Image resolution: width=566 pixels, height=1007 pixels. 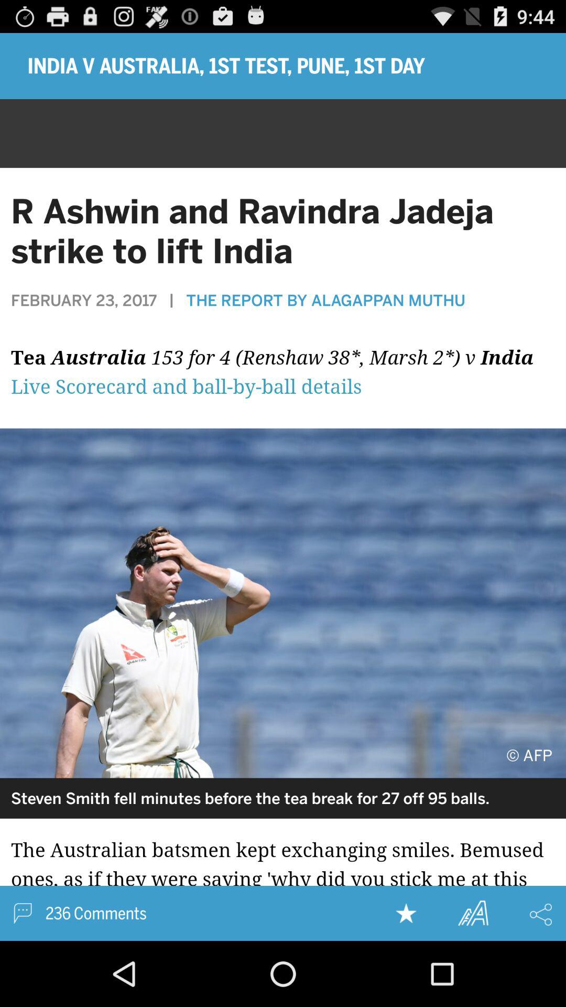 What do you see at coordinates (283, 880) in the screenshot?
I see `look at comments` at bounding box center [283, 880].